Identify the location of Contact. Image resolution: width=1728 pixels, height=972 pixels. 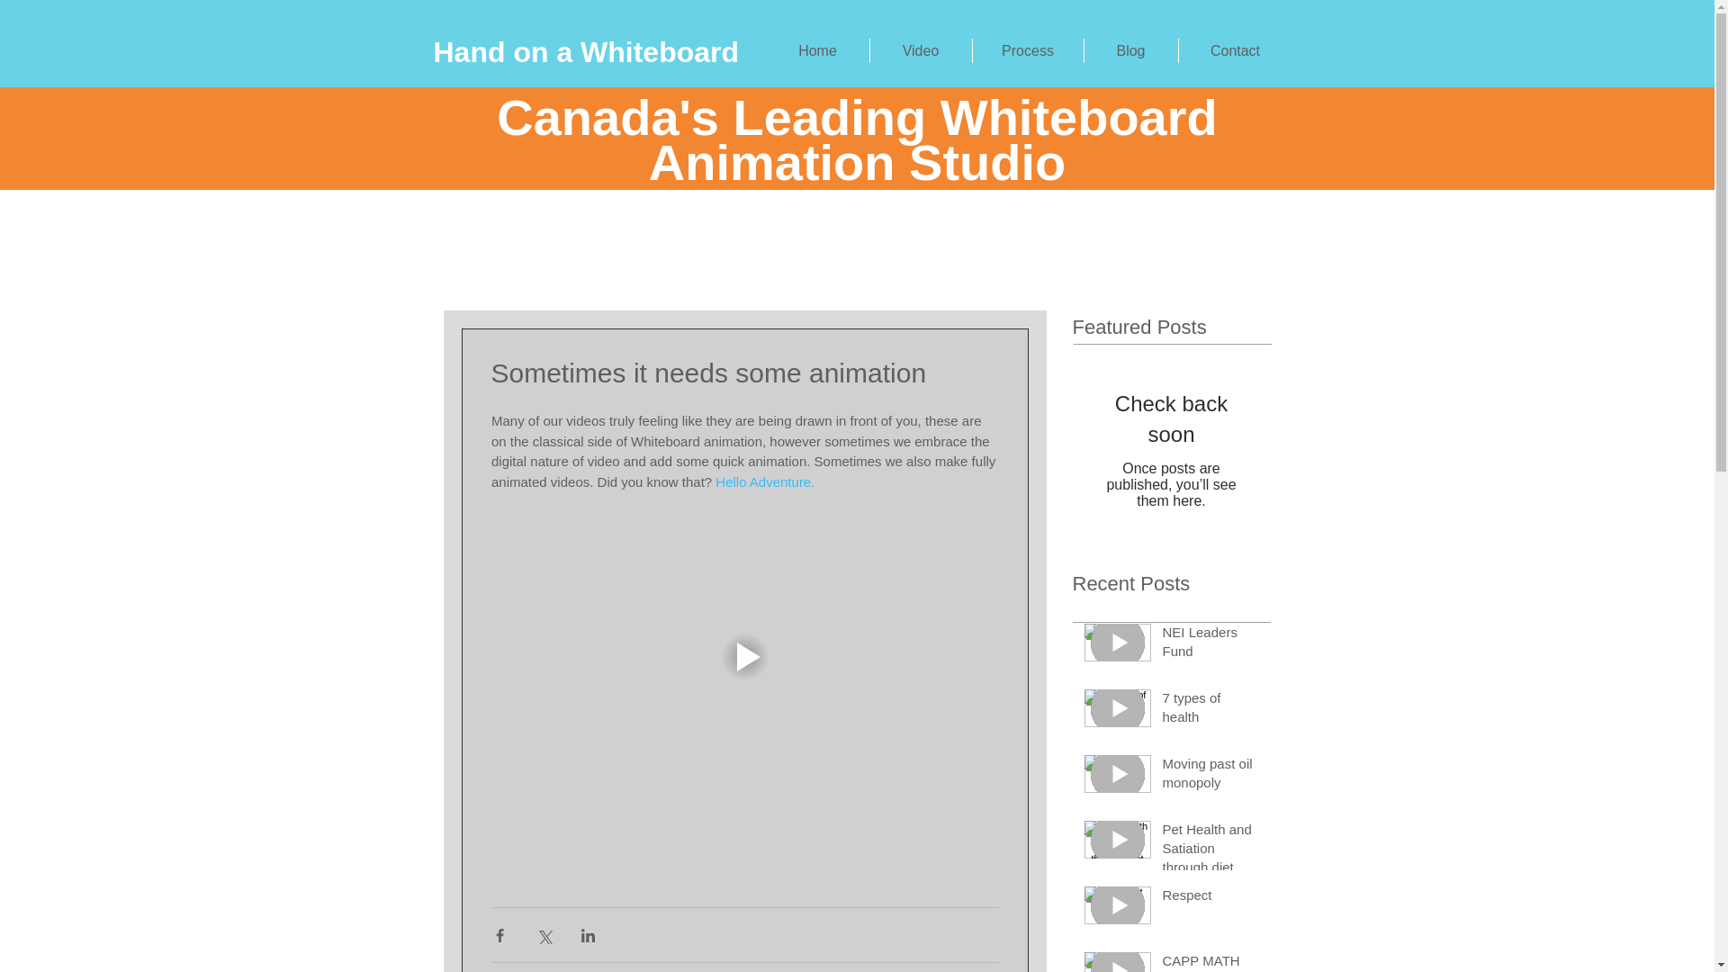
(1233, 50).